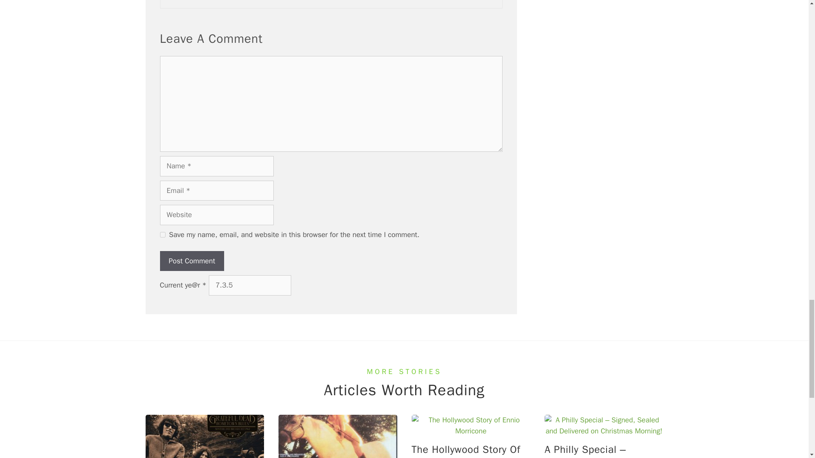 The height and width of the screenshot is (458, 815). What do you see at coordinates (466, 450) in the screenshot?
I see `The Hollywood Story Of Ennio Morricone` at bounding box center [466, 450].